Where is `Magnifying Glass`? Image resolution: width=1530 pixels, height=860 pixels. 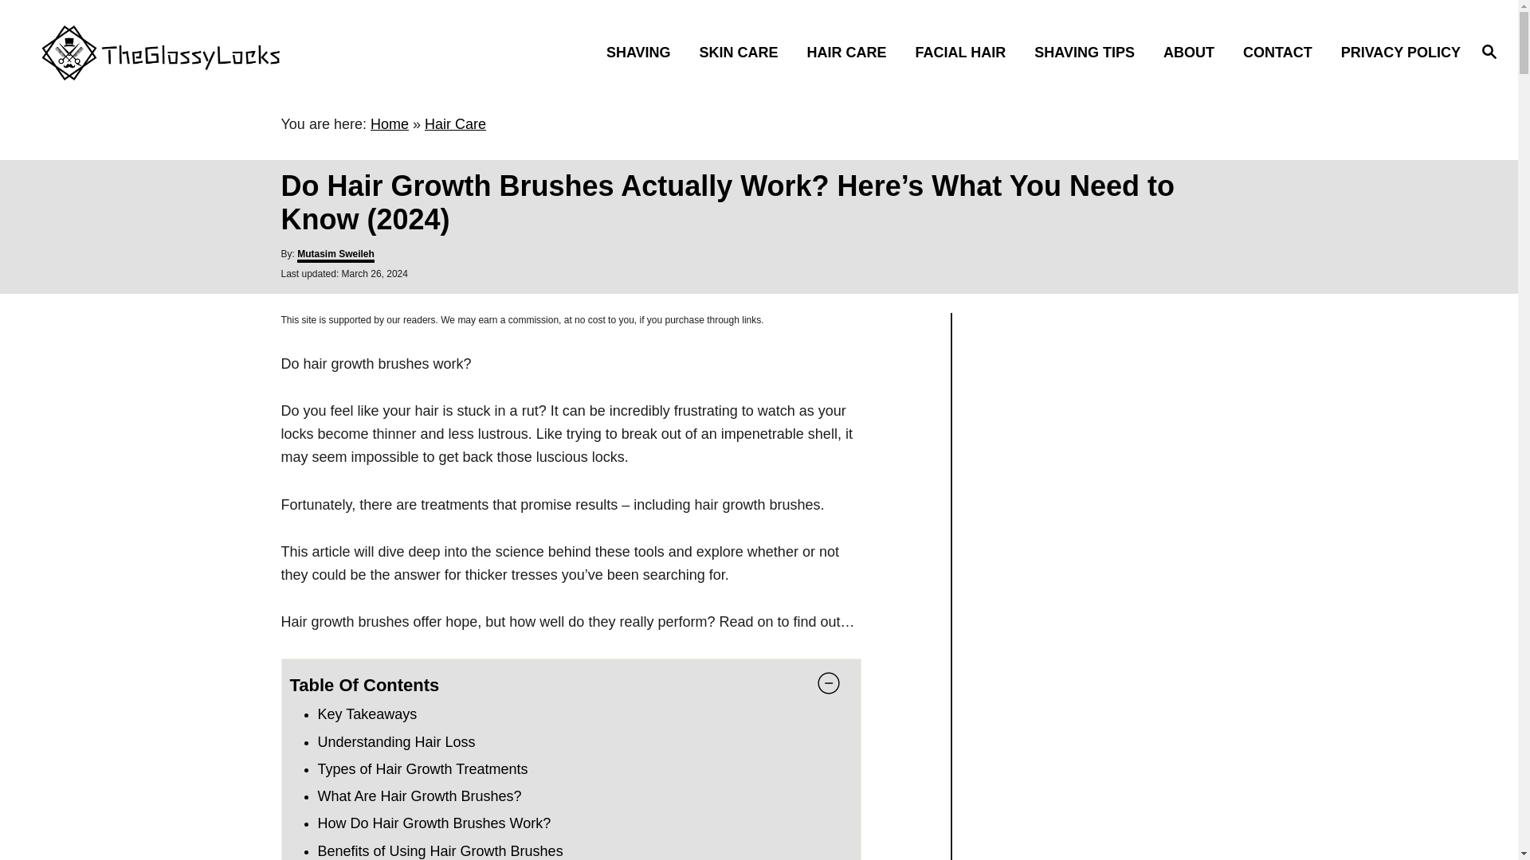
Magnifying Glass is located at coordinates (1489, 50).